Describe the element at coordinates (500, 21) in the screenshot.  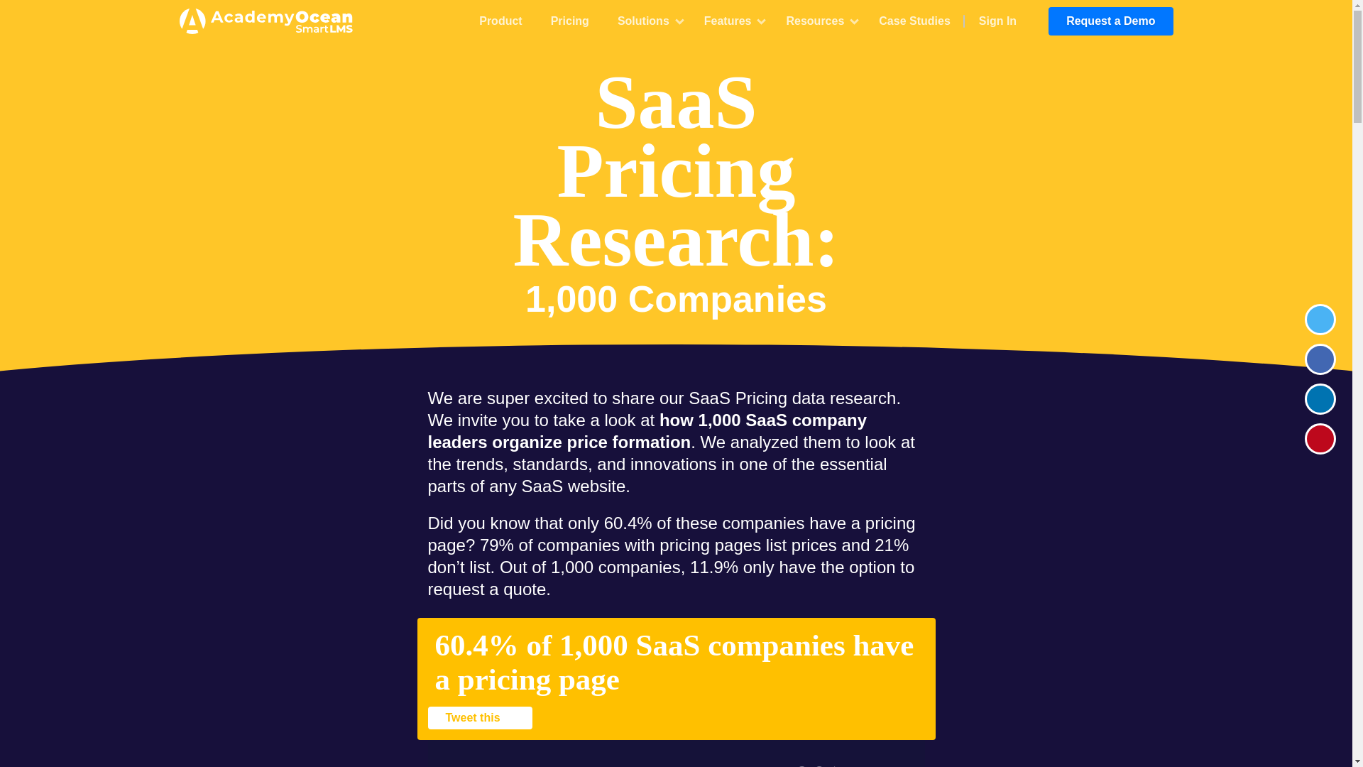
I see `The AcademyOcean platform: Learn more about our product` at that location.